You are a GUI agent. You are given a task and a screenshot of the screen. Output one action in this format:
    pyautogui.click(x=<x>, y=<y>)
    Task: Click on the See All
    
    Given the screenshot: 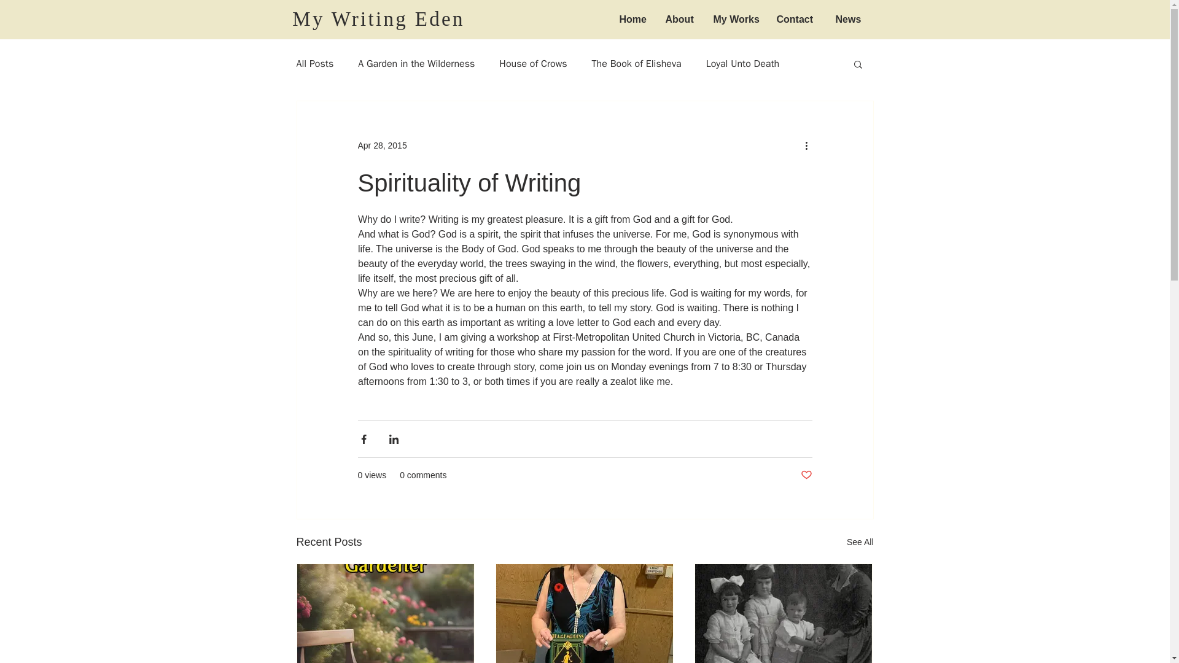 What is the action you would take?
    pyautogui.click(x=860, y=542)
    